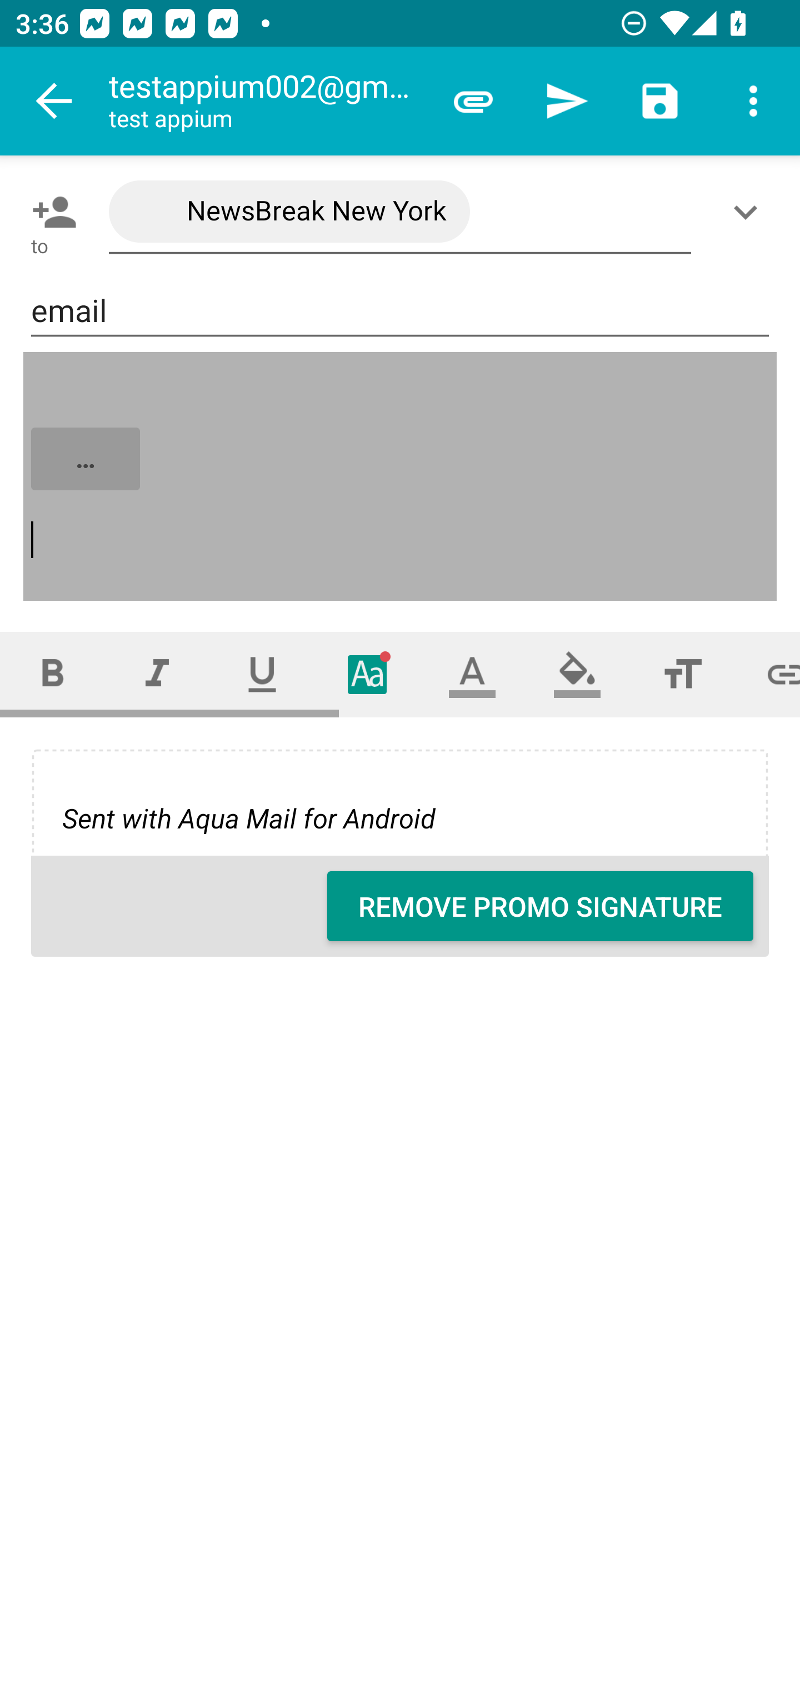 The height and width of the screenshot is (1688, 800). What do you see at coordinates (401, 476) in the screenshot?
I see `
…
` at bounding box center [401, 476].